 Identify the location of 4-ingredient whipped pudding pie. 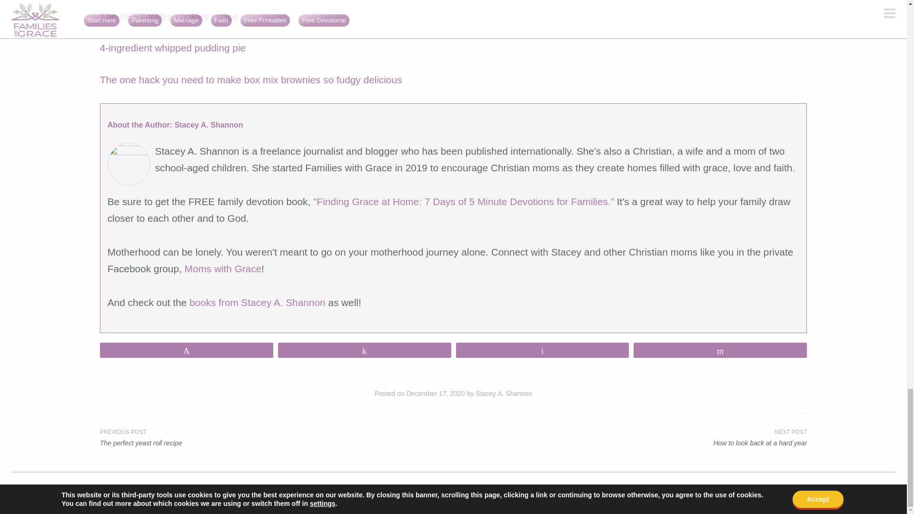
(172, 48).